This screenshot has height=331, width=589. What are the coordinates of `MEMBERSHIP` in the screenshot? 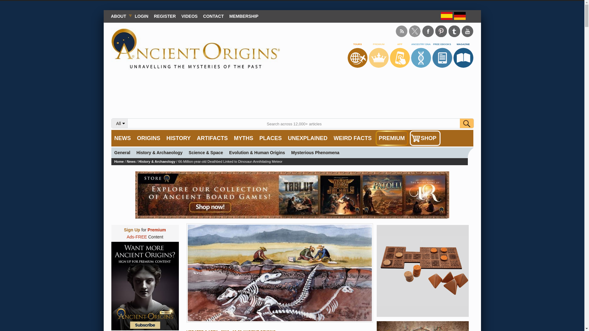 It's located at (244, 16).